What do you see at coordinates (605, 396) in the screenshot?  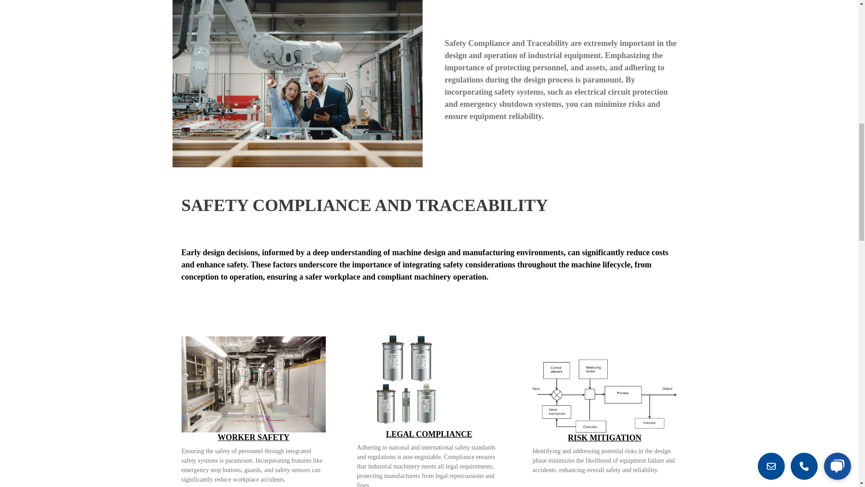 I see `Simple process control circuit` at bounding box center [605, 396].